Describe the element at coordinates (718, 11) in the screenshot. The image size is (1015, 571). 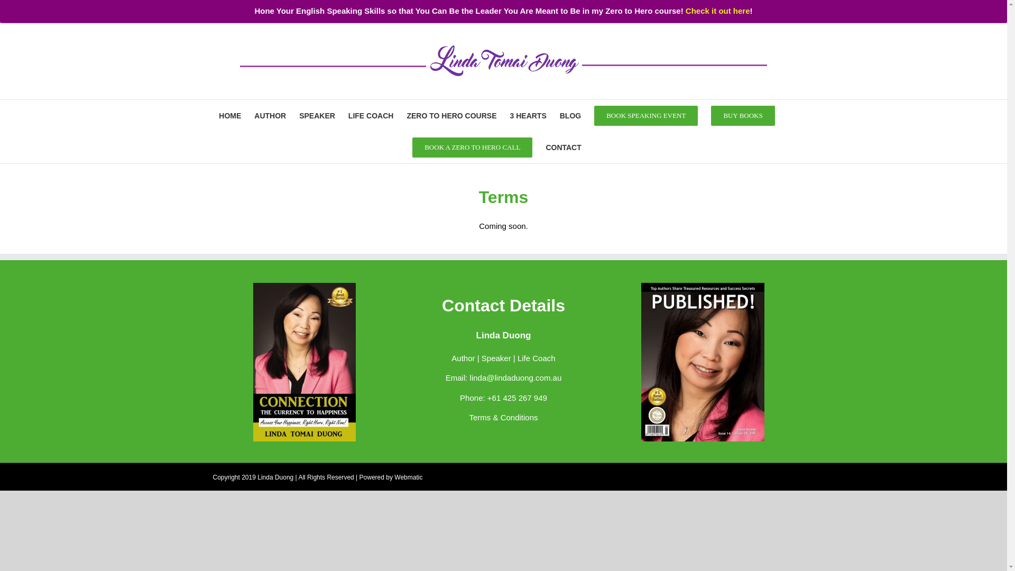
I see `Check it out here` at that location.